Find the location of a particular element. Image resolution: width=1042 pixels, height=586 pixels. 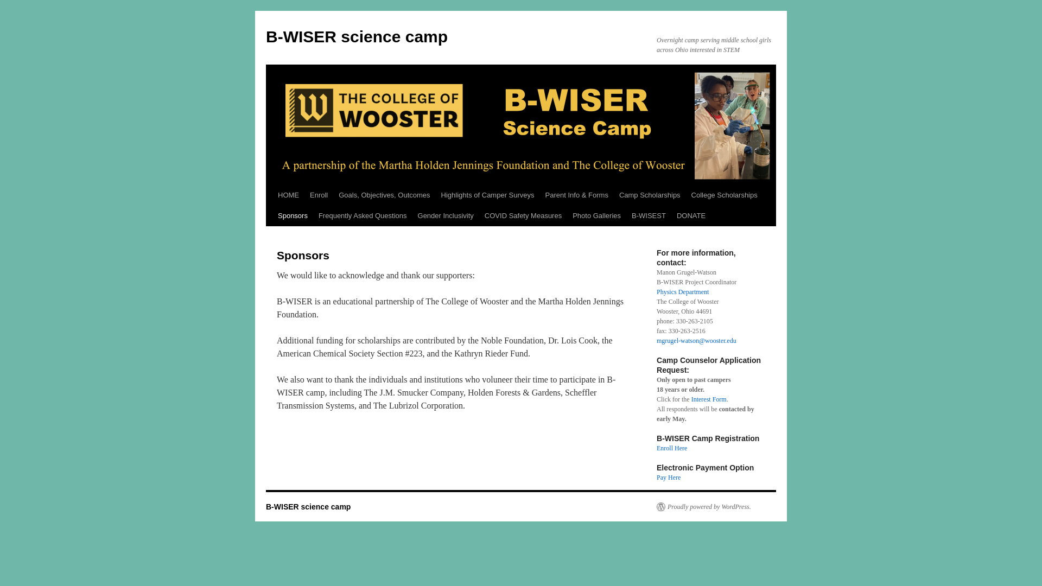

B-WISEST is located at coordinates (648, 216).